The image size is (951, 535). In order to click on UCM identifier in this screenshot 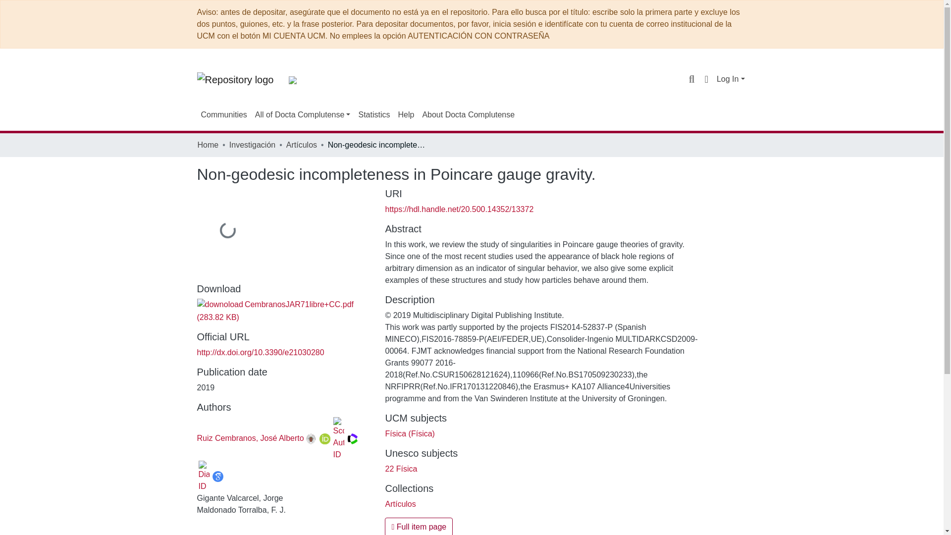, I will do `click(311, 439)`.